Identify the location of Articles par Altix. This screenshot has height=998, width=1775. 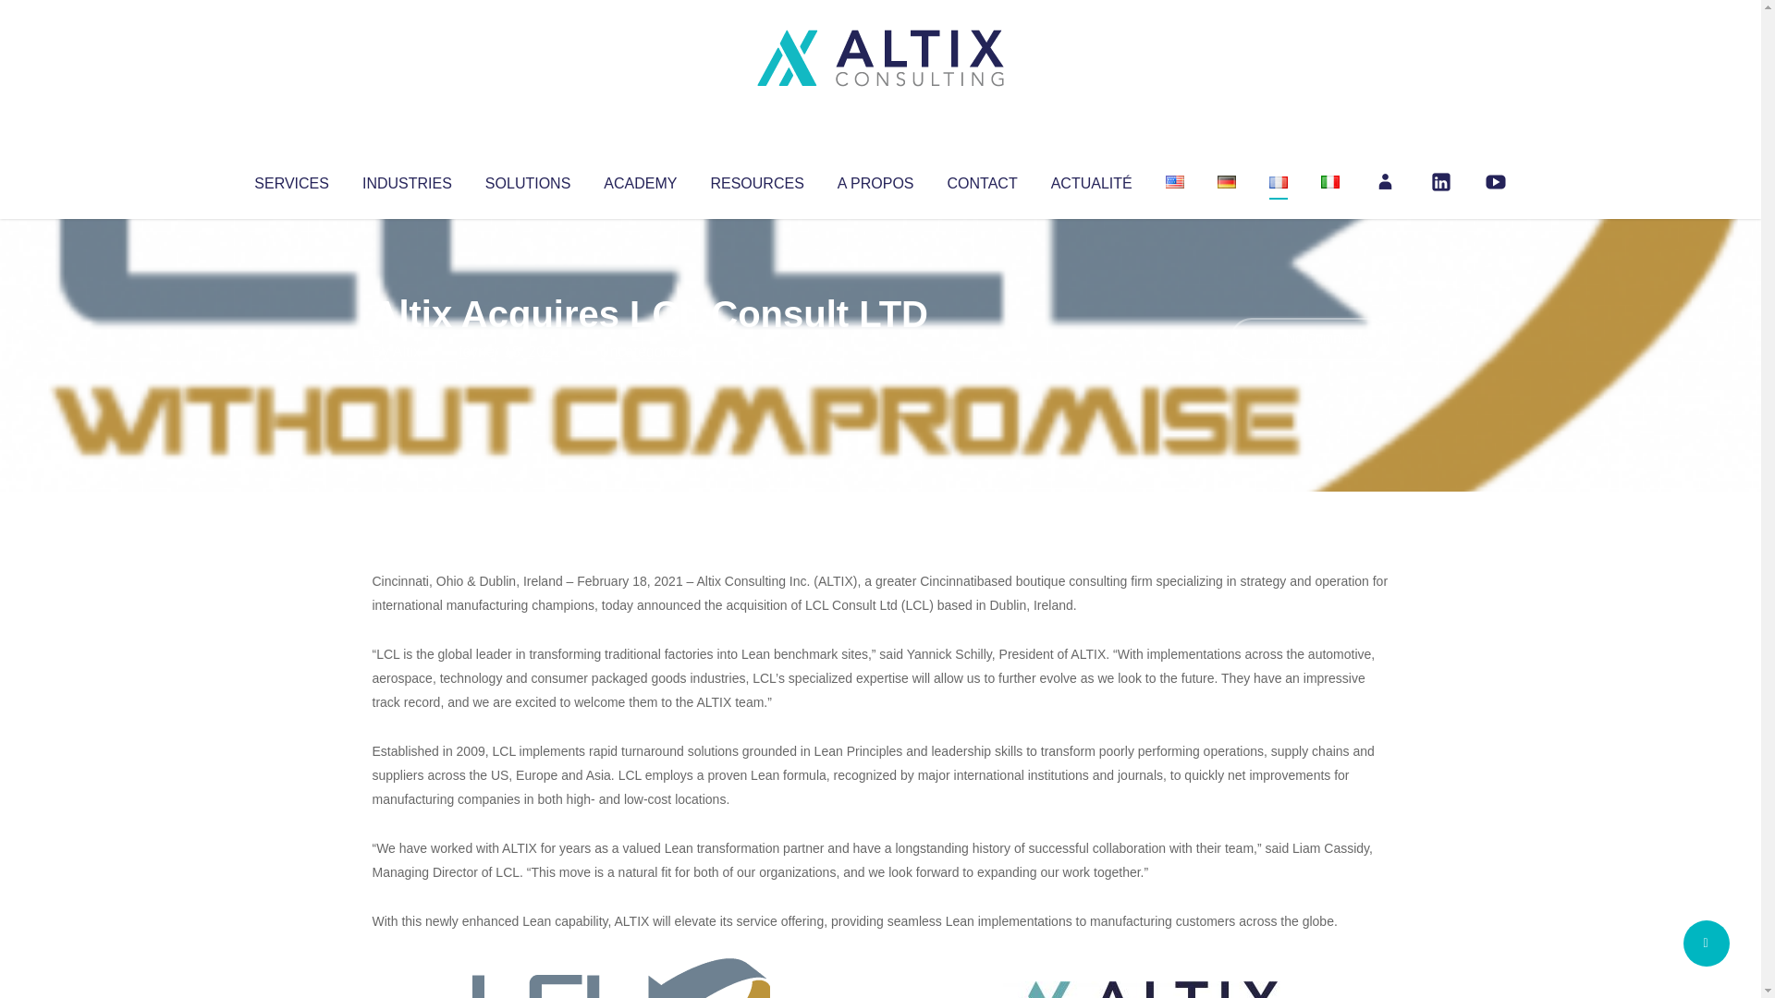
(407, 351).